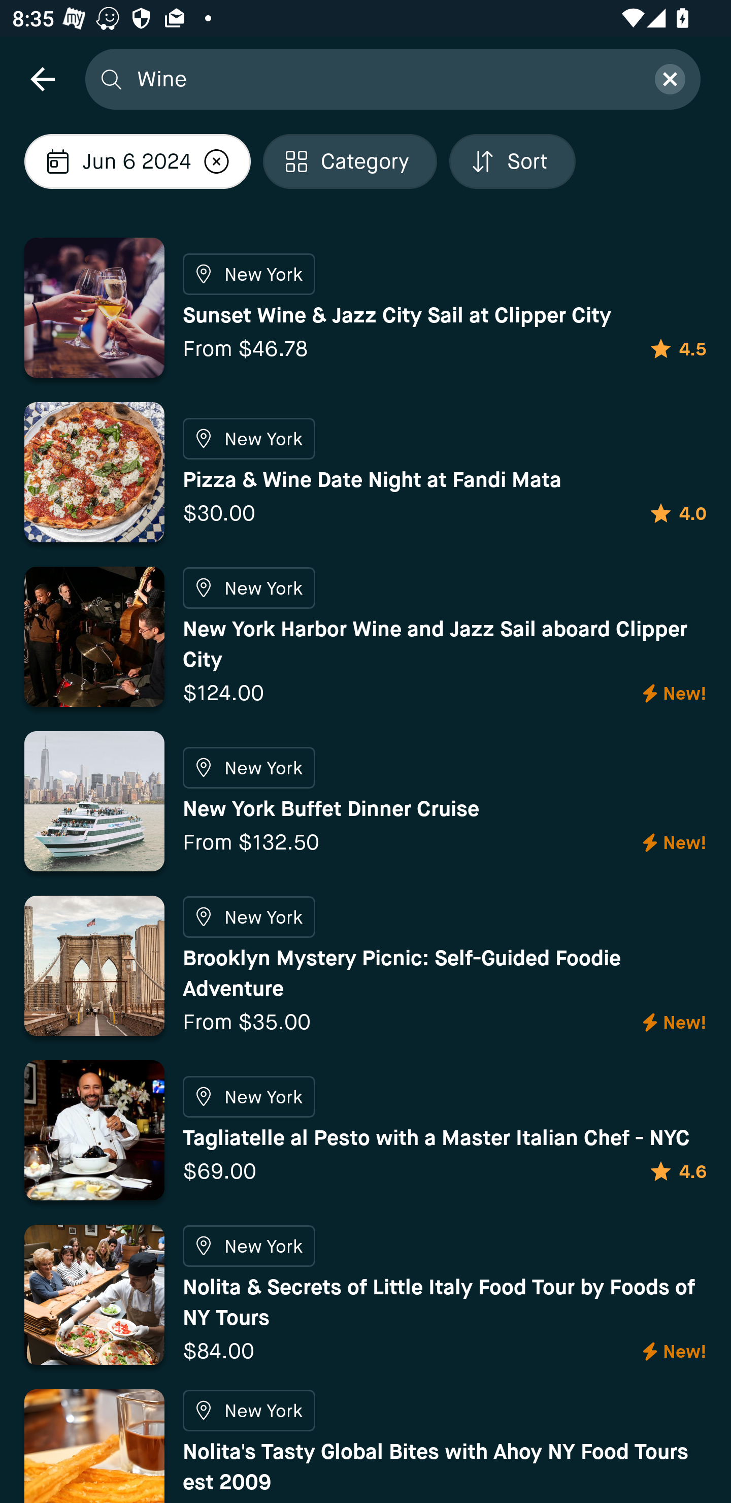 The image size is (731, 1503). I want to click on Wine, so click(385, 78).